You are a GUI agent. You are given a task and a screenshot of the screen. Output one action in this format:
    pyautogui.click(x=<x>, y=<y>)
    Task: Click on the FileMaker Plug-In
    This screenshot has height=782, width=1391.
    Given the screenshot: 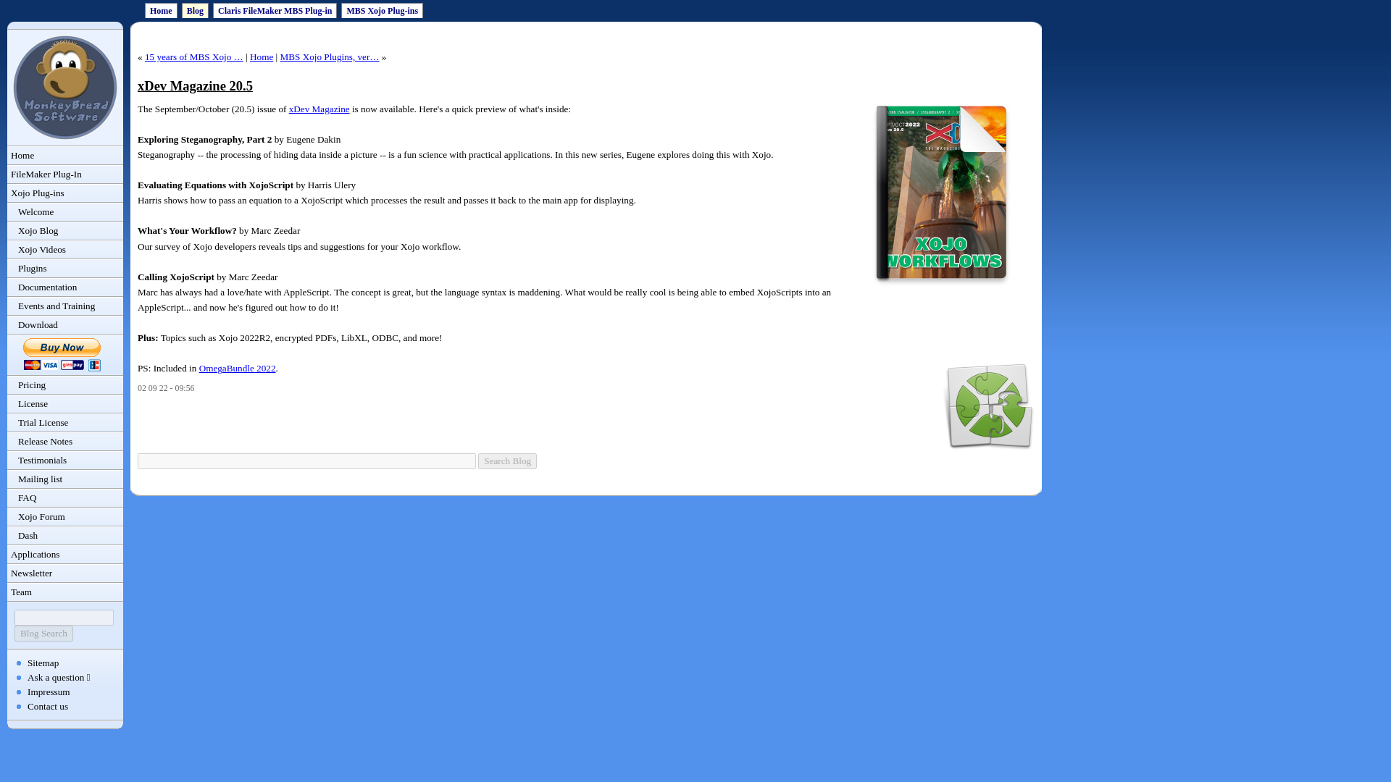 What is the action you would take?
    pyautogui.click(x=65, y=174)
    